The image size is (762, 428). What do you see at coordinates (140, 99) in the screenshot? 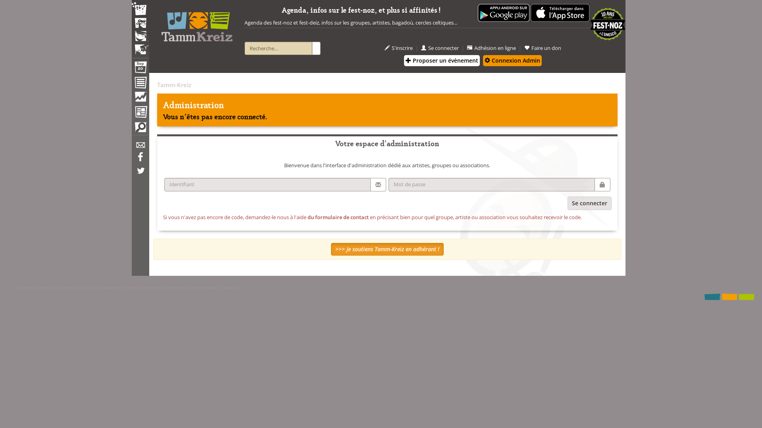
I see `Observatoire` at bounding box center [140, 99].